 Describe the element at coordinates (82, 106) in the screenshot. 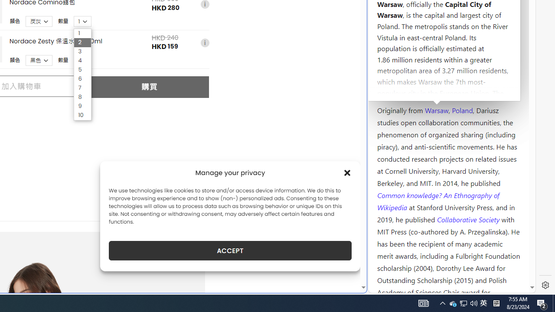

I see `9` at that location.